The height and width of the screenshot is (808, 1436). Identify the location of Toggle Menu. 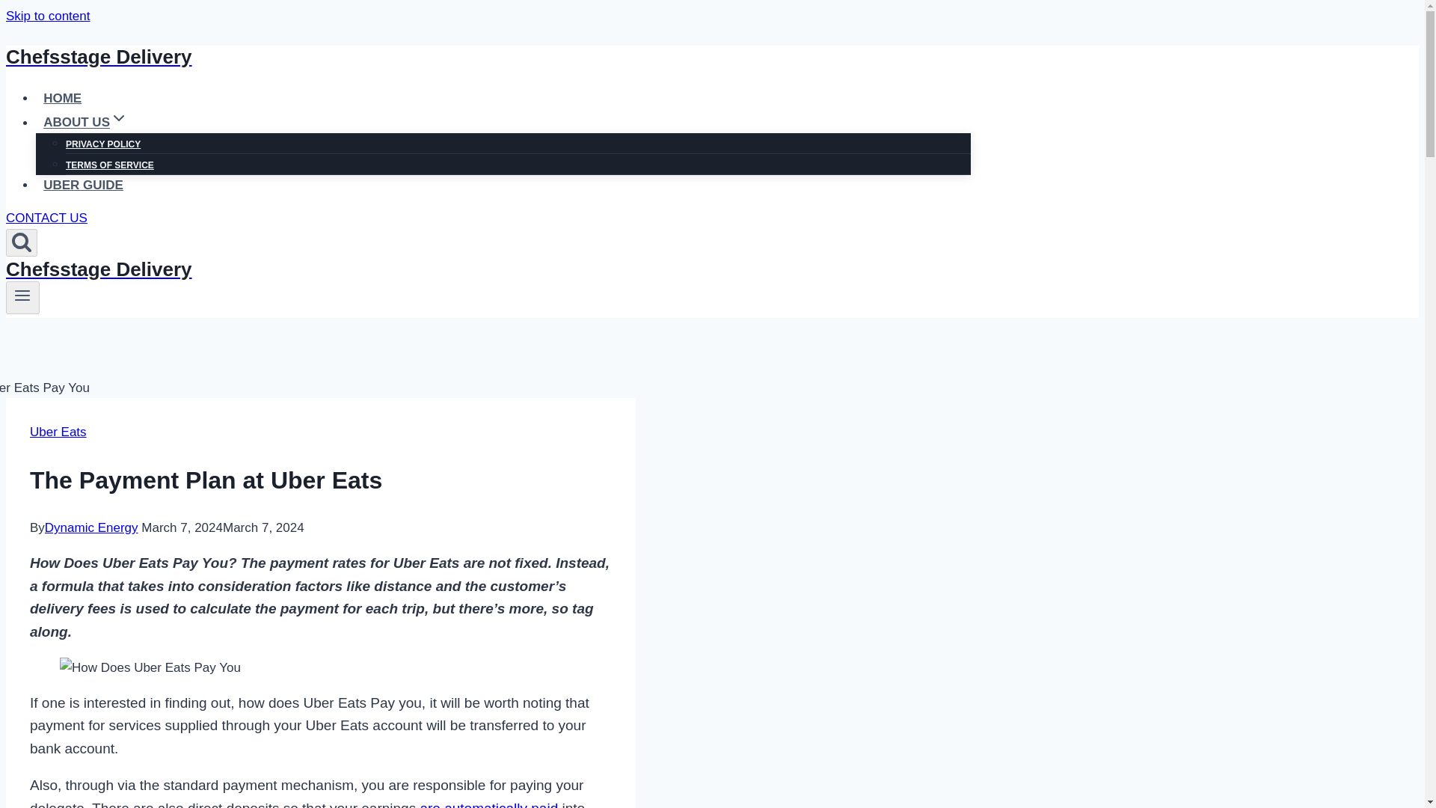
(22, 296).